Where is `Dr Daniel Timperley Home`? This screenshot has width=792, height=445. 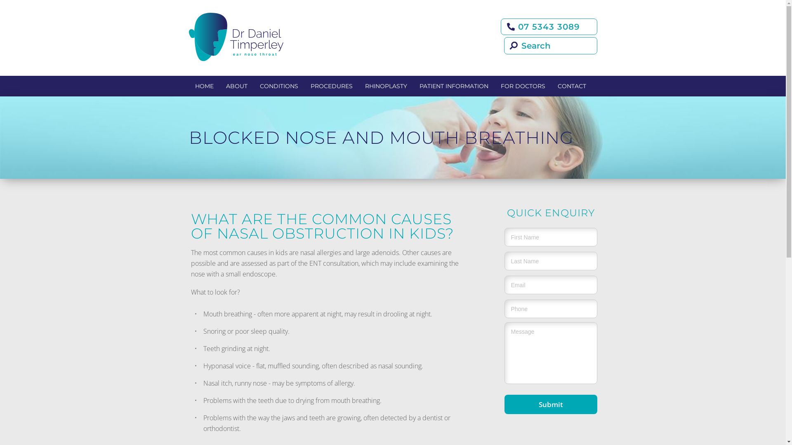
Dr Daniel Timperley Home is located at coordinates (236, 37).